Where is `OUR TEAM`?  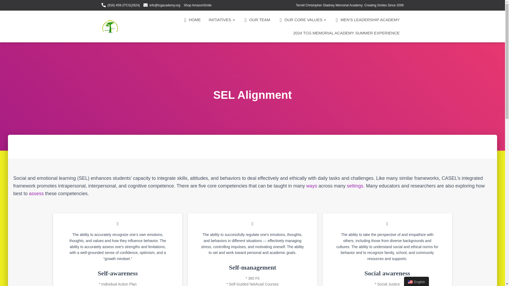
OUR TEAM is located at coordinates (256, 20).